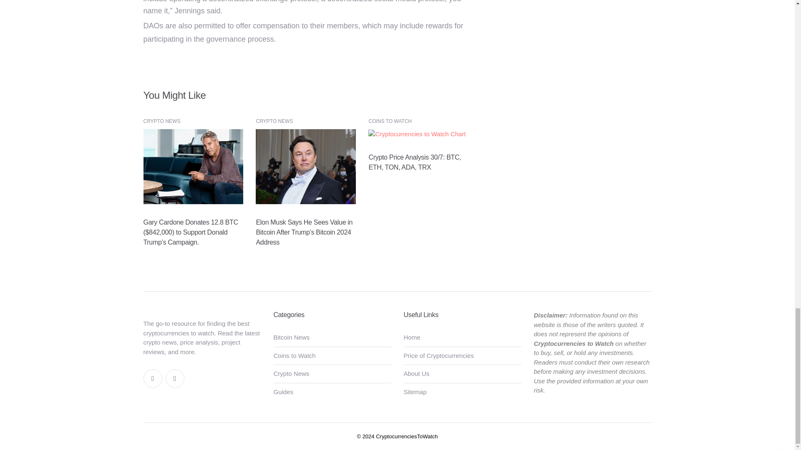 The height and width of the screenshot is (450, 801). Describe the element at coordinates (174, 378) in the screenshot. I see `Twitter` at that location.